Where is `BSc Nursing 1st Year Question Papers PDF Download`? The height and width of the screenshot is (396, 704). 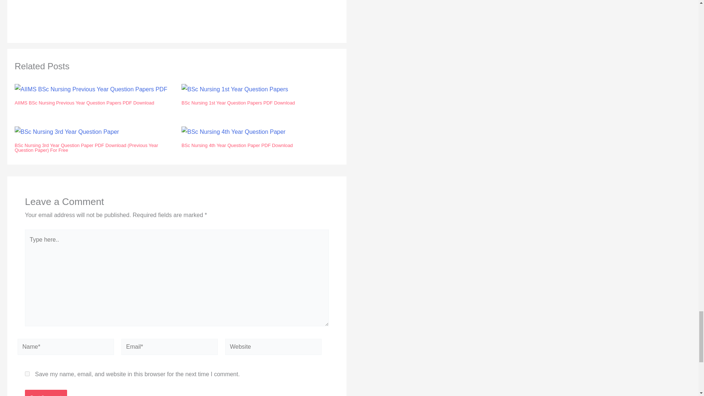 BSc Nursing 1st Year Question Papers PDF Download is located at coordinates (235, 89).